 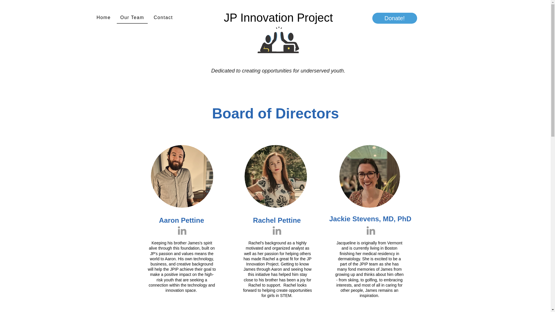 What do you see at coordinates (395, 18) in the screenshot?
I see `Donate!` at bounding box center [395, 18].